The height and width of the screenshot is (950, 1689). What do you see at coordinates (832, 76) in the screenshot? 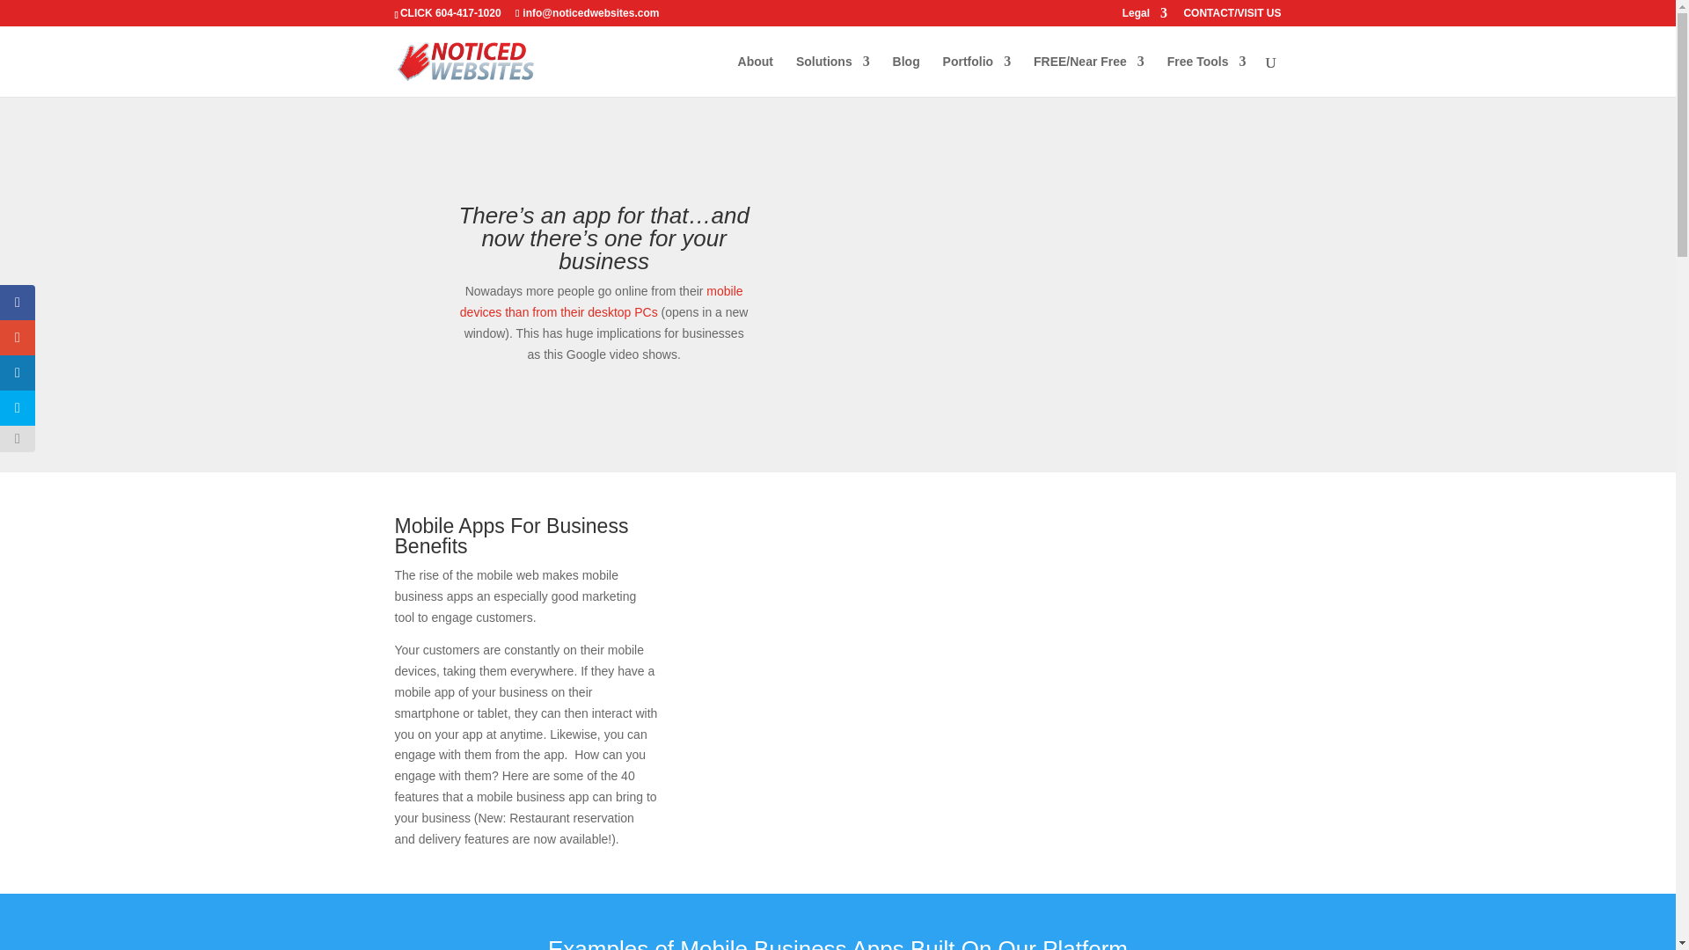
I see `Solutions` at bounding box center [832, 76].